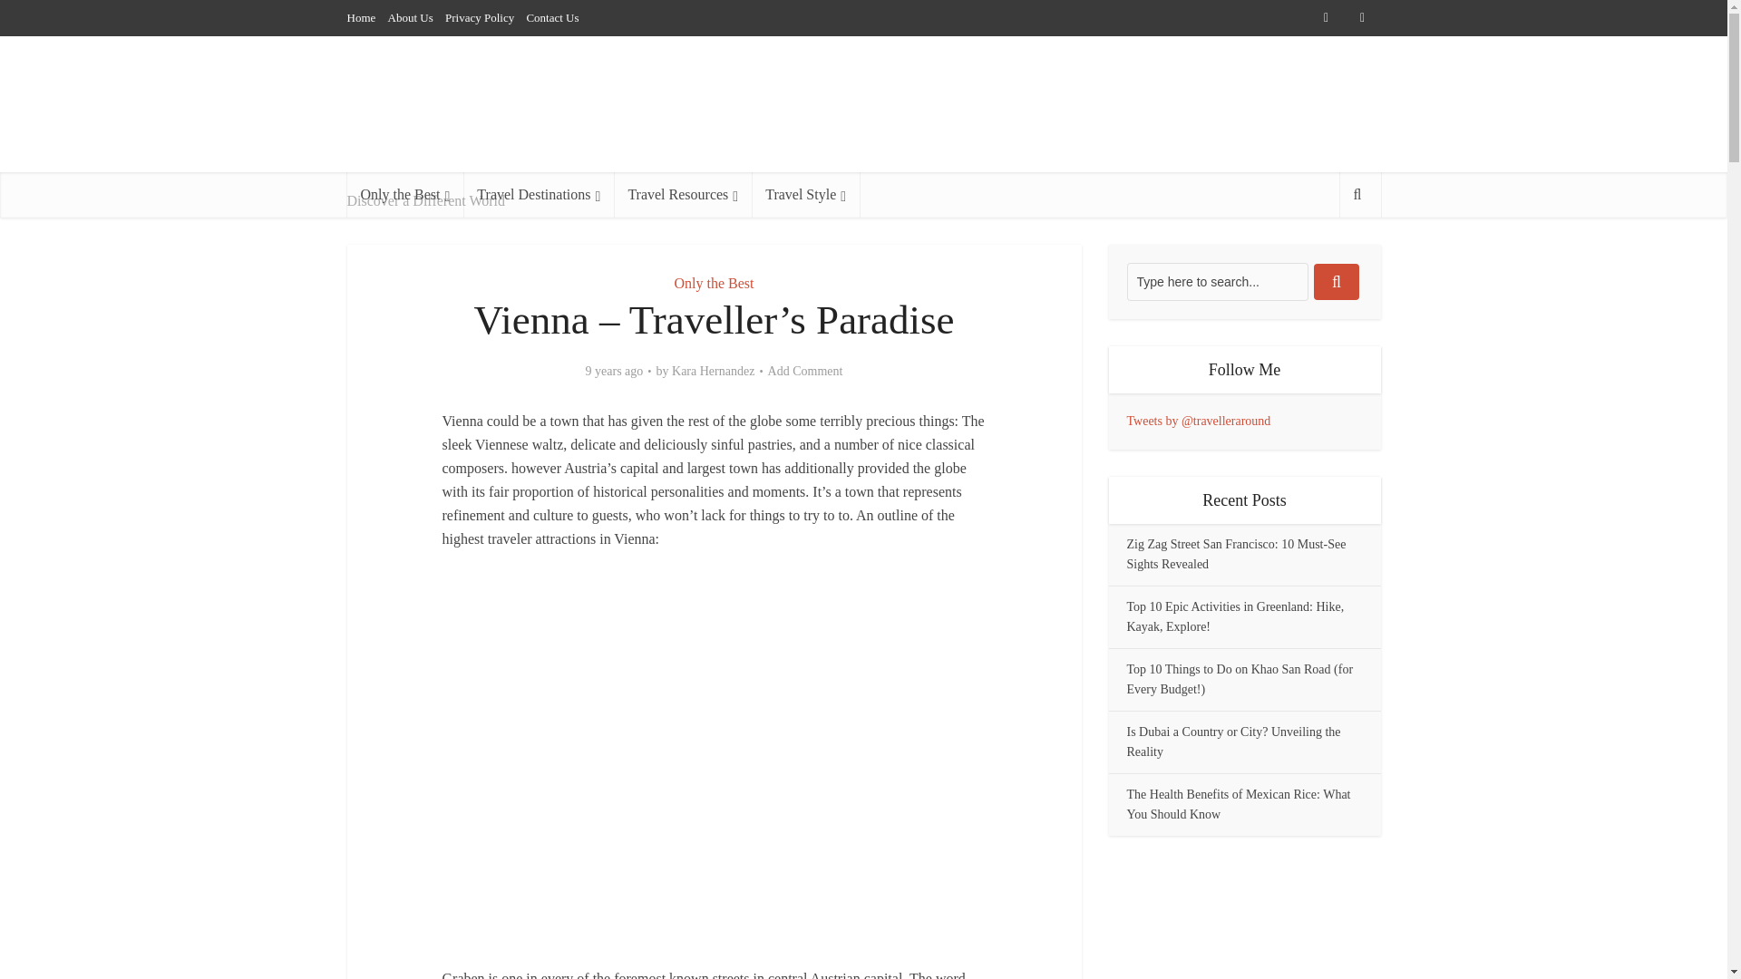 The image size is (1741, 979). What do you see at coordinates (539, 194) in the screenshot?
I see `Travel Destinations` at bounding box center [539, 194].